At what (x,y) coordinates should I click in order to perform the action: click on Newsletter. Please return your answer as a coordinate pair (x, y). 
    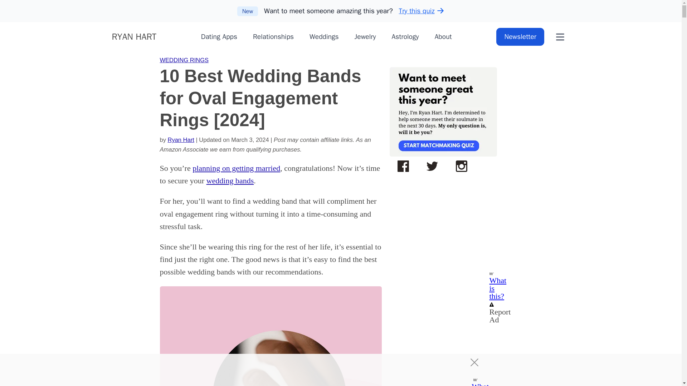
    Looking at the image, I should click on (520, 36).